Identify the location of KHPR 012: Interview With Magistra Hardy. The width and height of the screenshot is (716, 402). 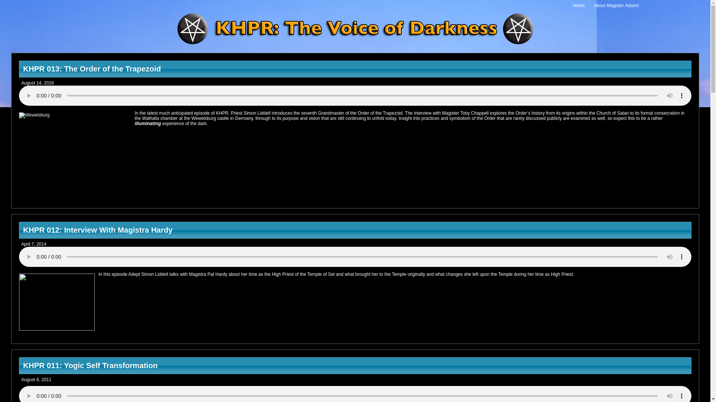
(355, 230).